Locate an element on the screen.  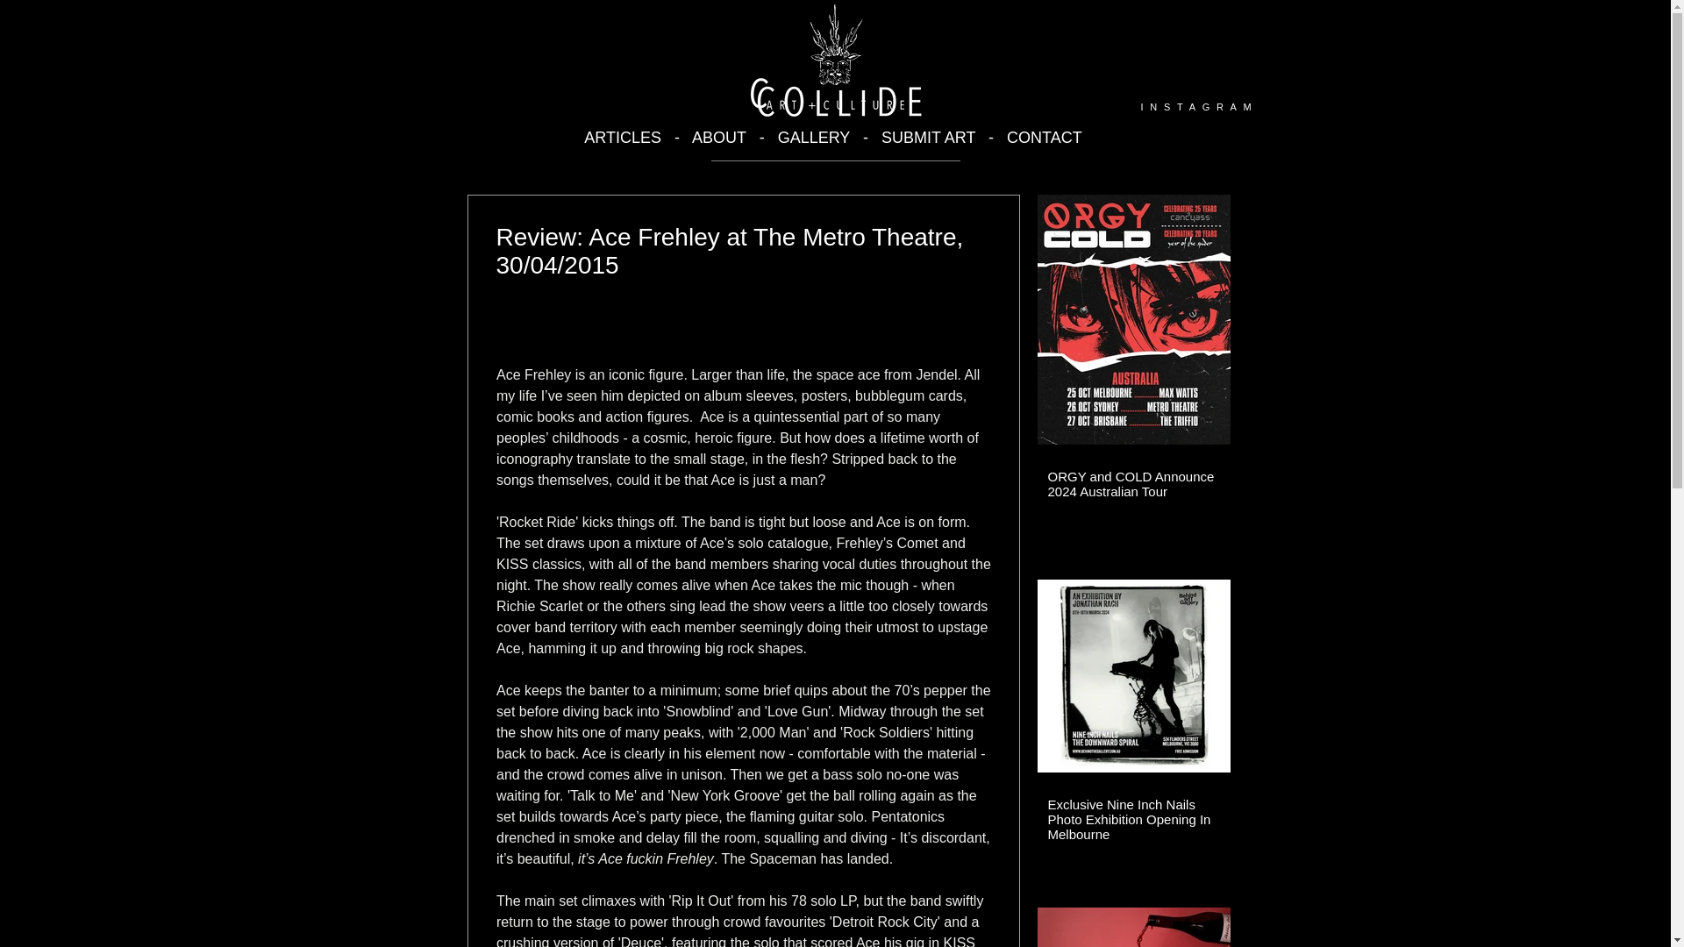
CONTACT is located at coordinates (1045, 137).